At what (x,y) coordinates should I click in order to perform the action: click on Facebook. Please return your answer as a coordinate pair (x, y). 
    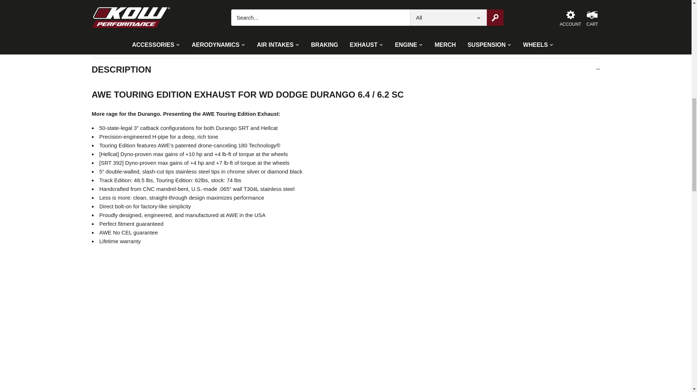
    Looking at the image, I should click on (374, 15).